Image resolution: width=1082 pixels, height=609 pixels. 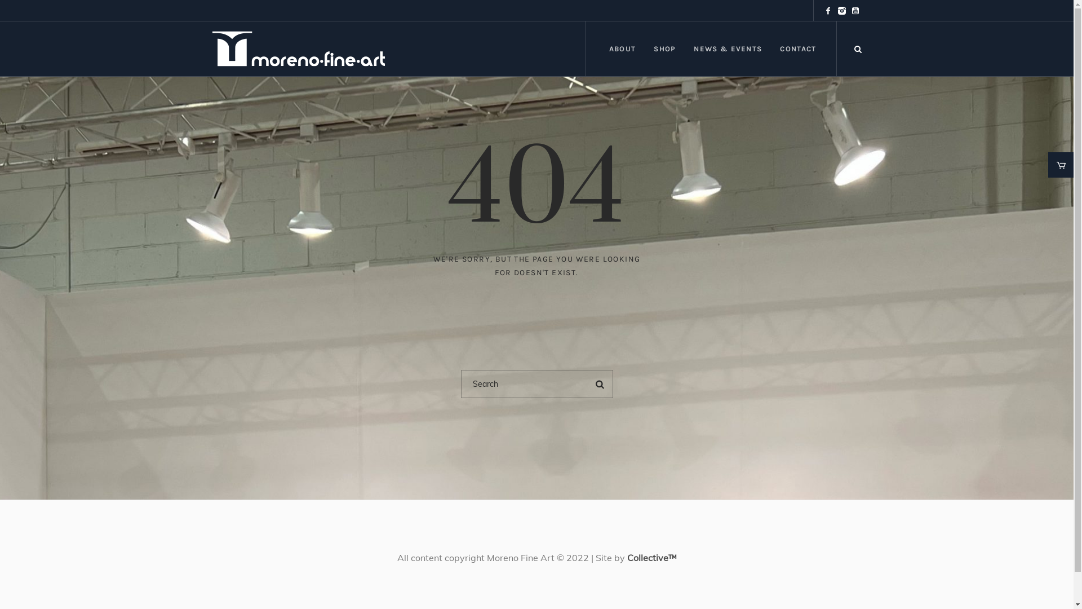 What do you see at coordinates (841, 11) in the screenshot?
I see `Instagram` at bounding box center [841, 11].